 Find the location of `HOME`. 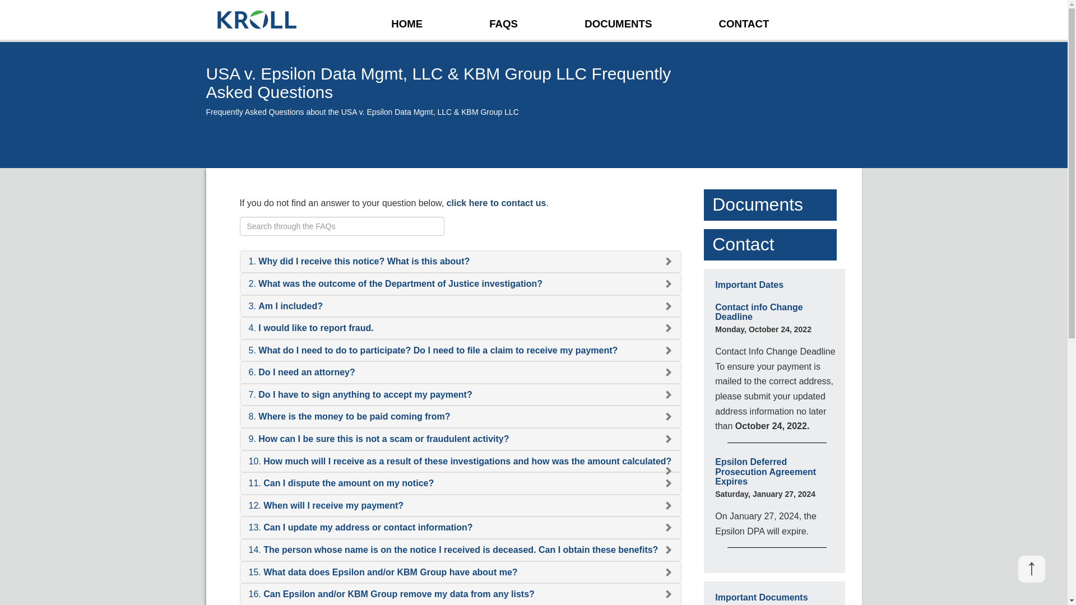

HOME is located at coordinates (407, 24).